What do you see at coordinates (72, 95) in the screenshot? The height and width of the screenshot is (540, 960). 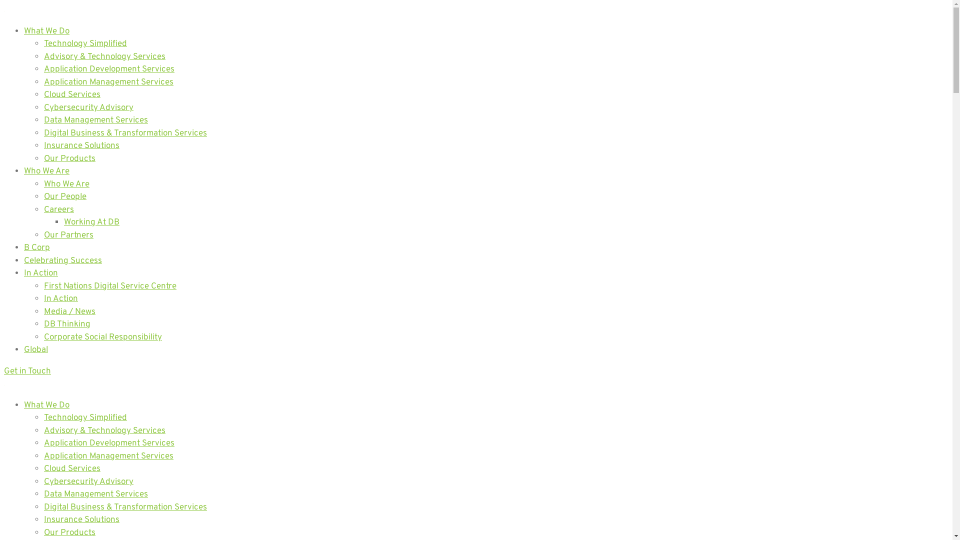 I see `Cloud Services` at bounding box center [72, 95].